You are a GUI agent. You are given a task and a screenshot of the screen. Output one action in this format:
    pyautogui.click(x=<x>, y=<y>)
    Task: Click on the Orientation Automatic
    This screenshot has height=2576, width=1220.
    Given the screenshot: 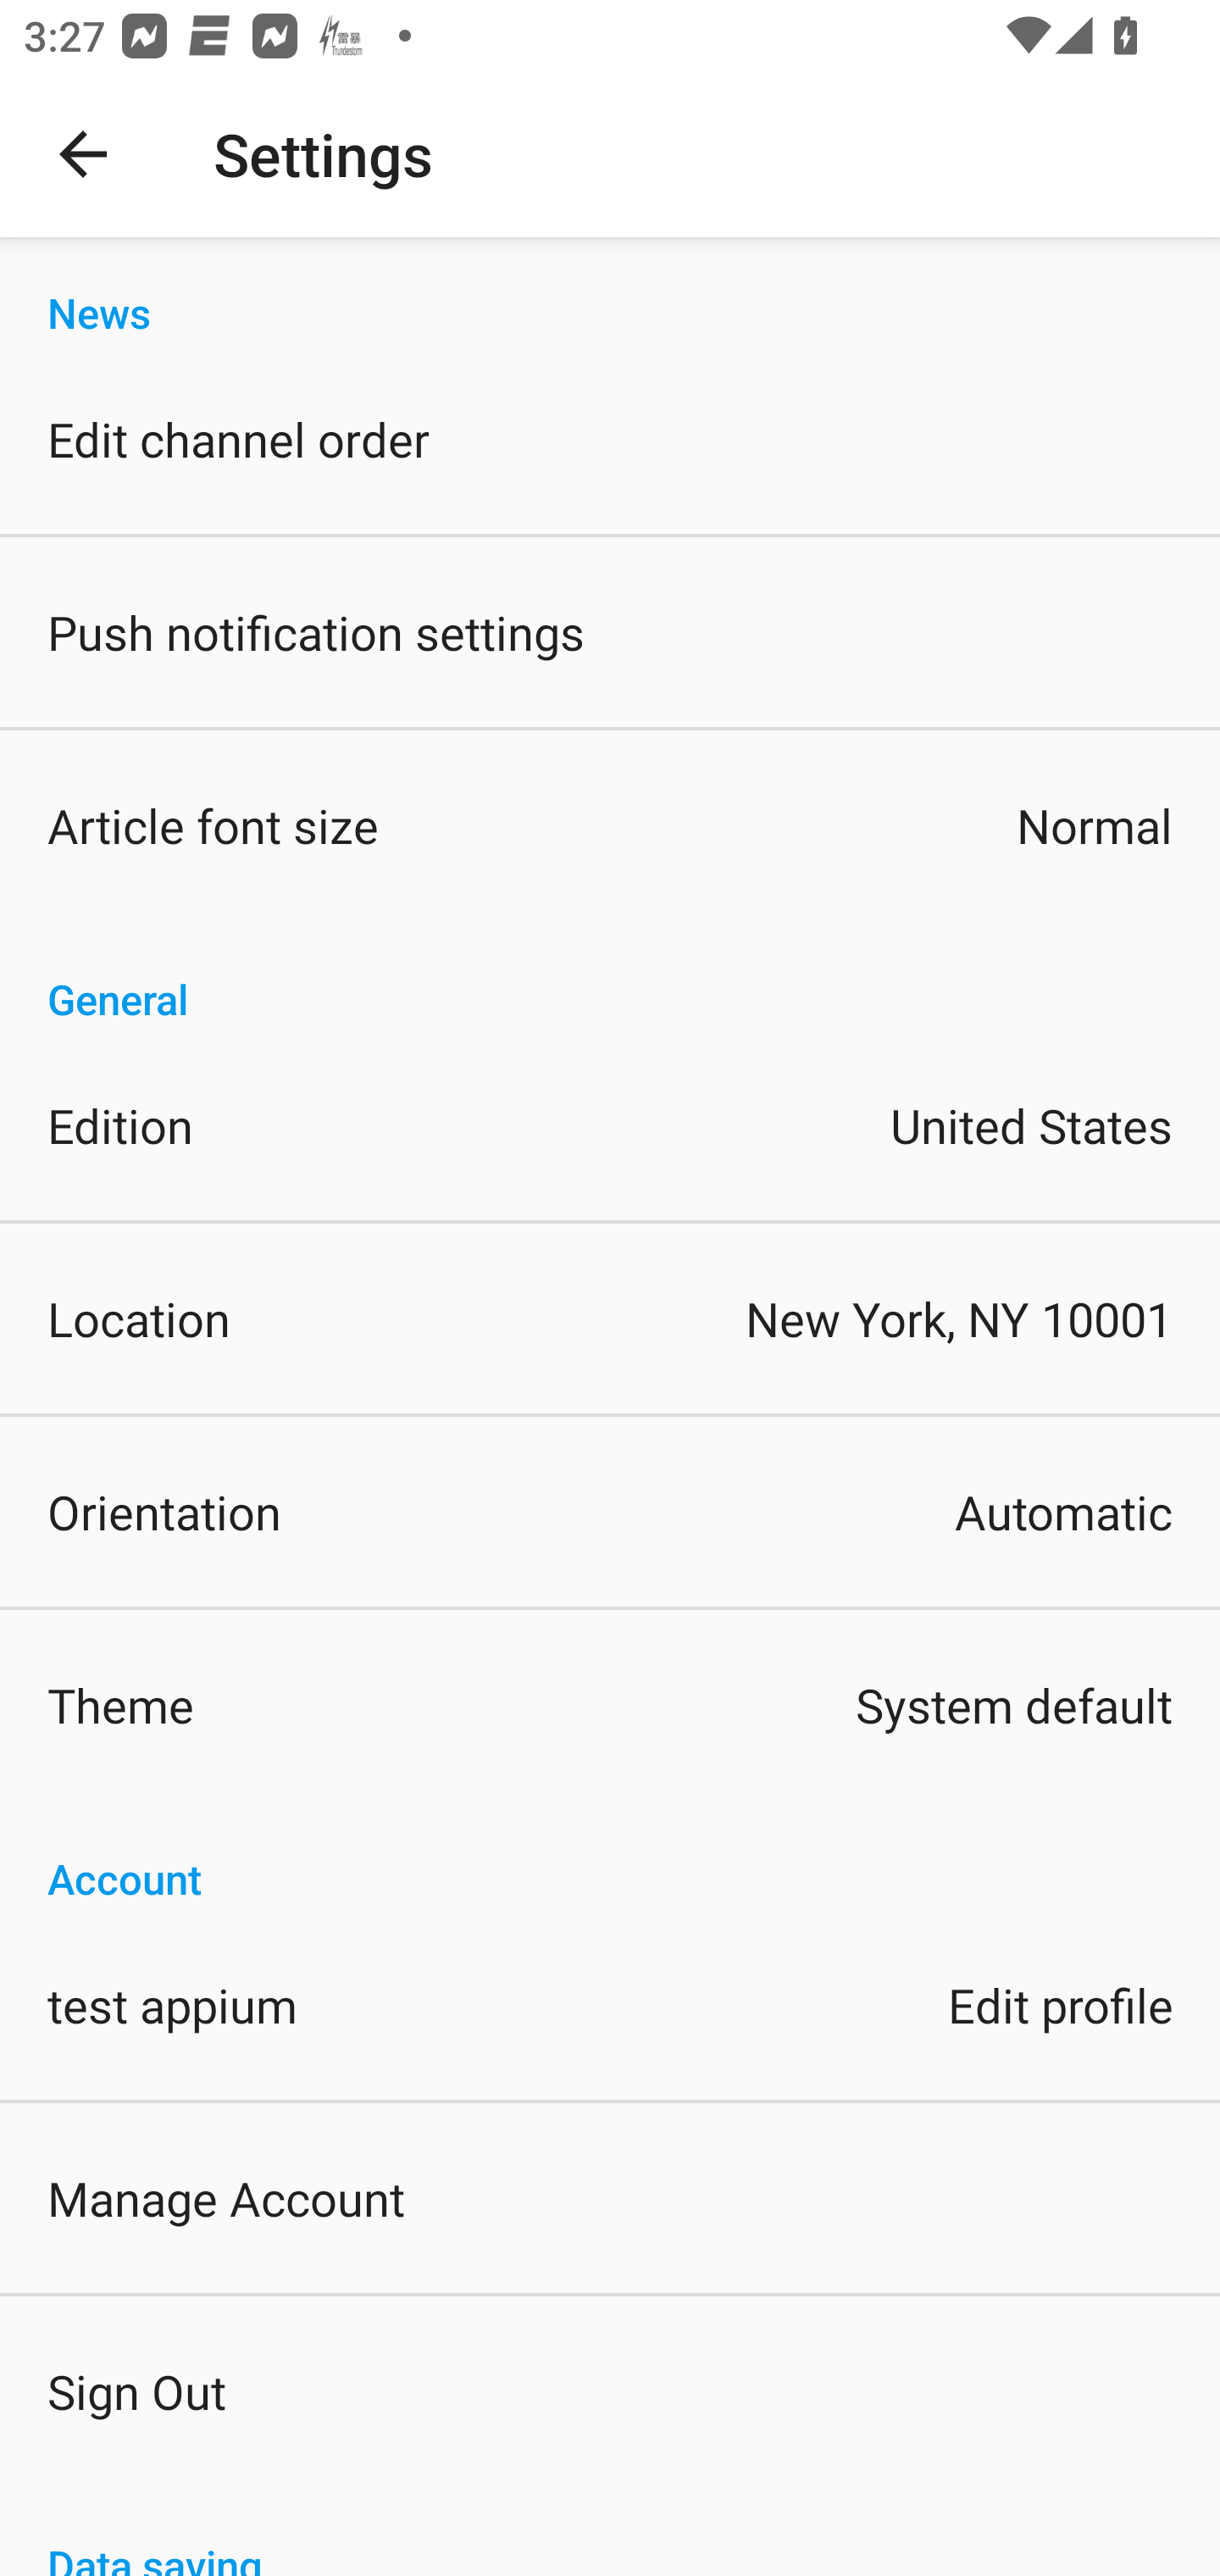 What is the action you would take?
    pyautogui.click(x=610, y=1512)
    